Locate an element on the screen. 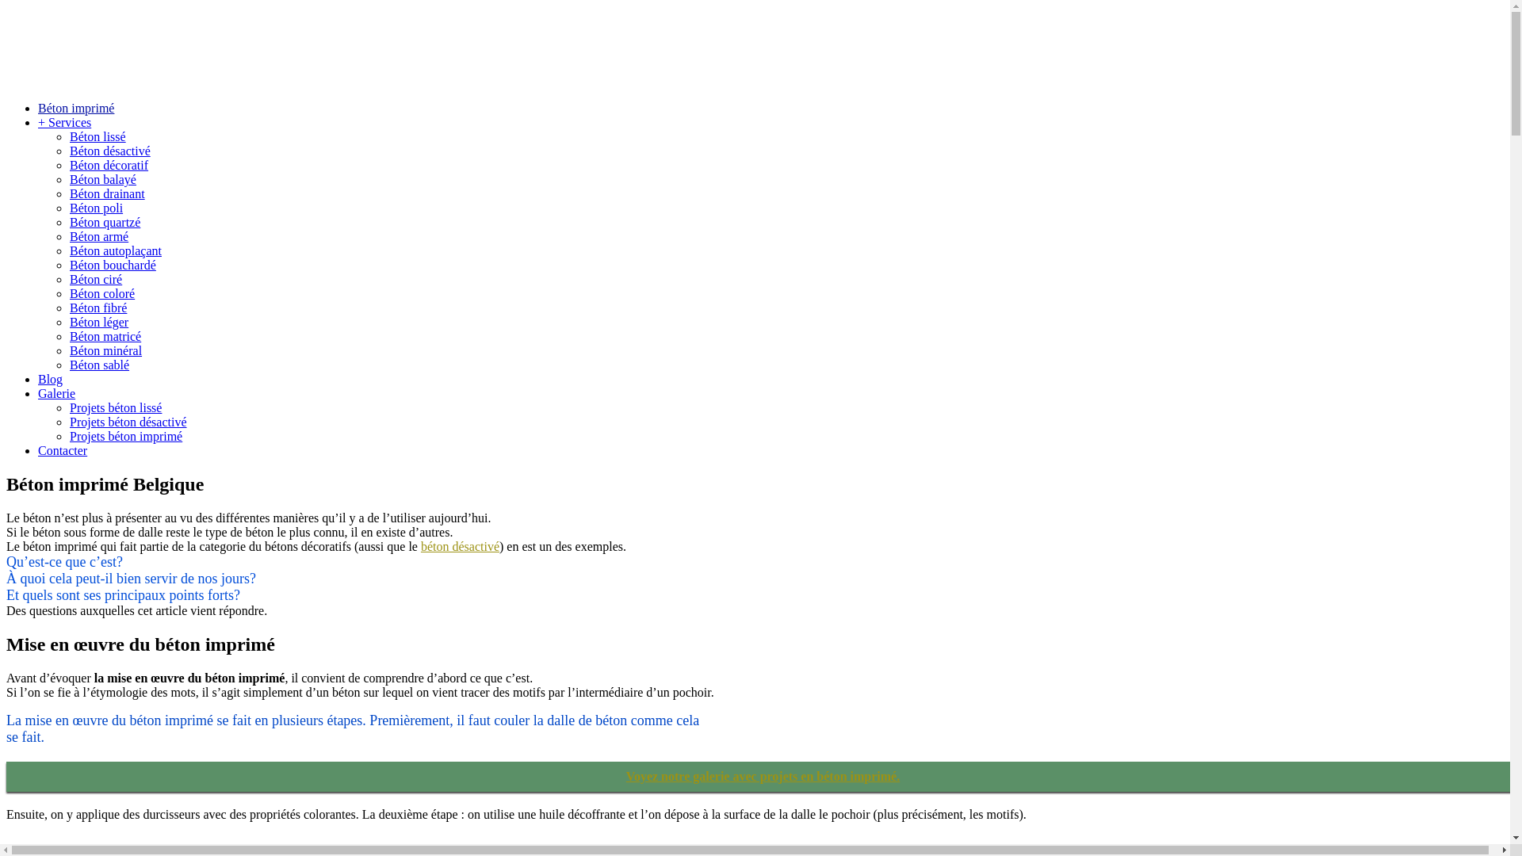 The width and height of the screenshot is (1522, 856). Skip to content is located at coordinates (6, 6).